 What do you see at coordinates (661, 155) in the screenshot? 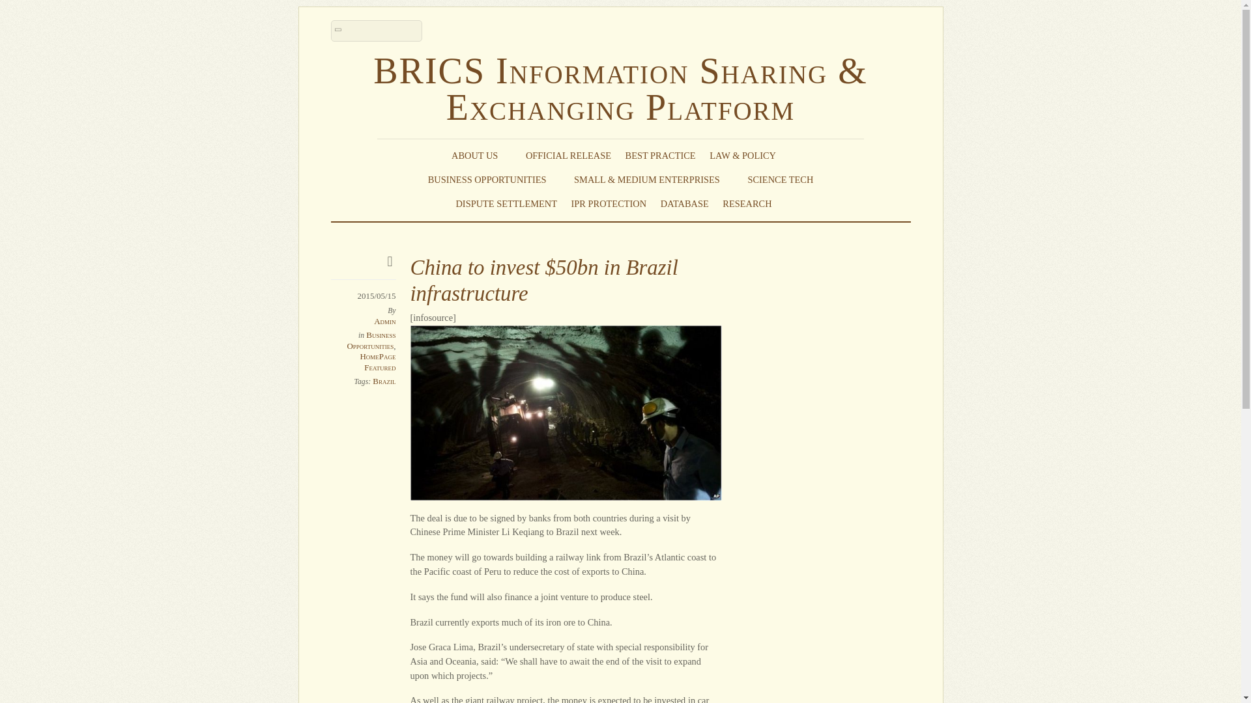
I see `BEST PRACTICE` at bounding box center [661, 155].